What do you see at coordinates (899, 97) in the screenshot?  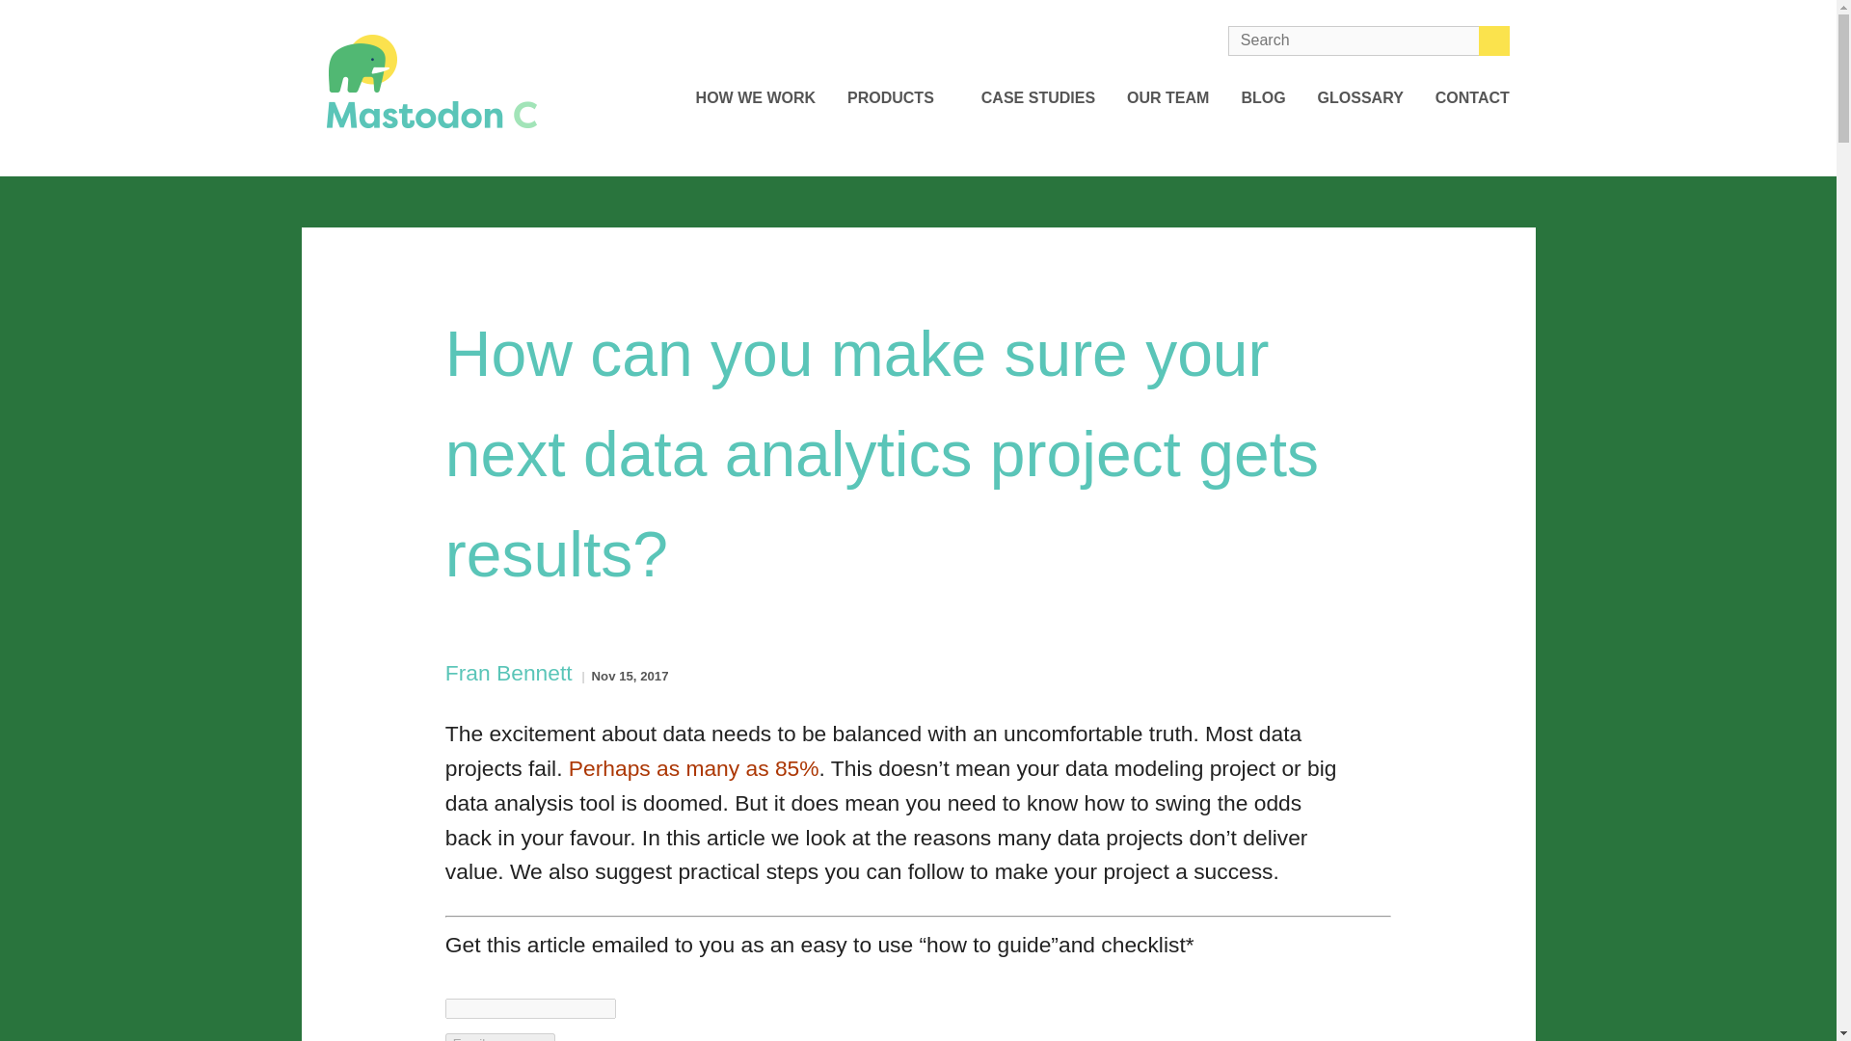 I see `PRODUCTS` at bounding box center [899, 97].